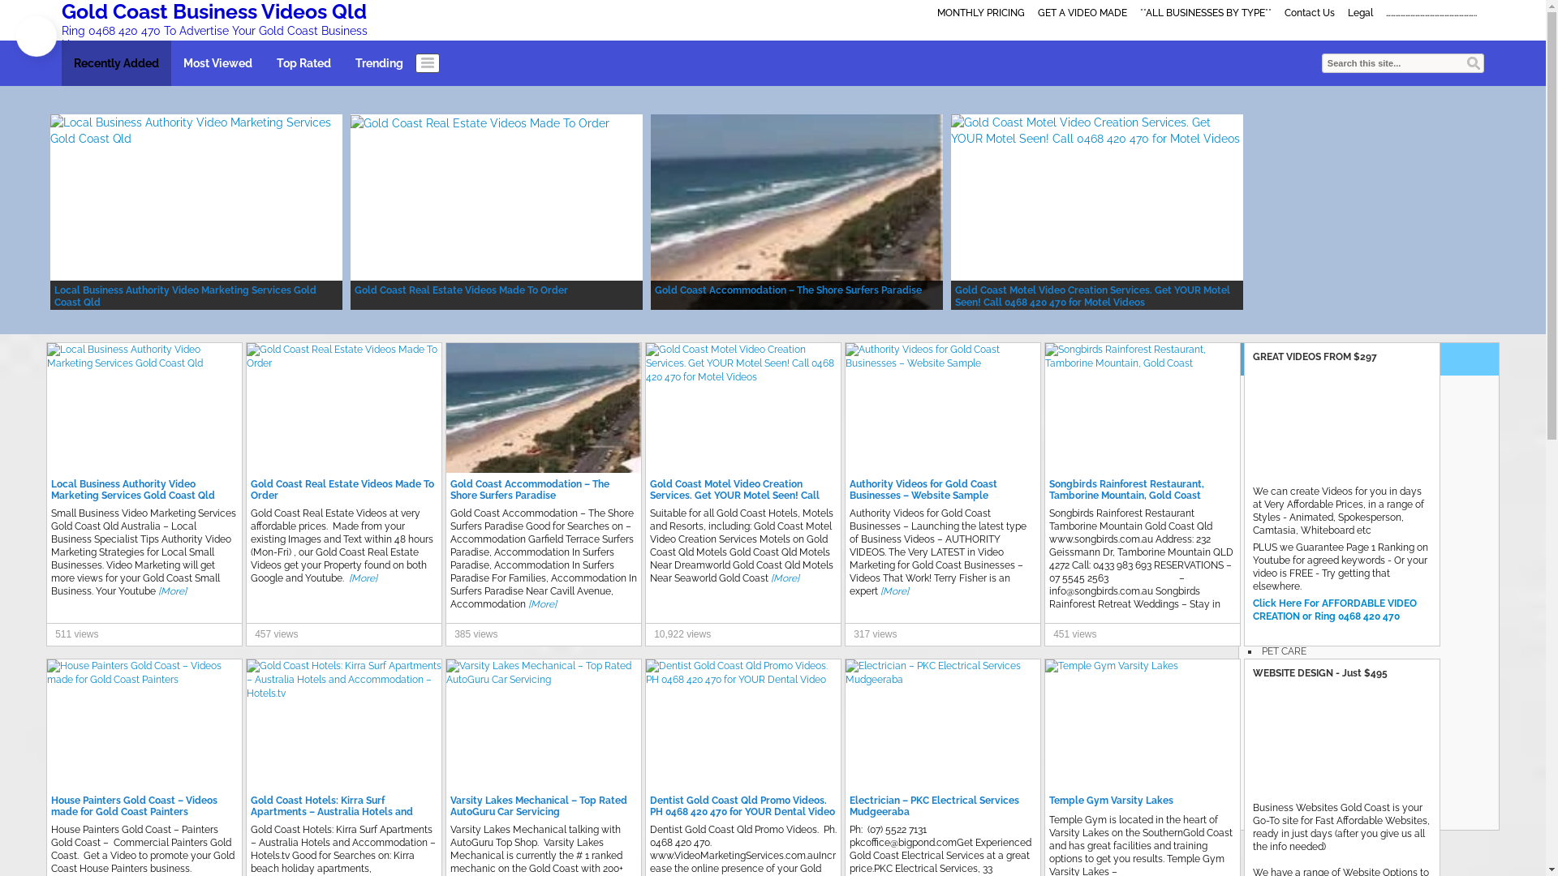 The width and height of the screenshot is (1558, 876). What do you see at coordinates (1295, 530) in the screenshot?
I see `ELECTRICIANS` at bounding box center [1295, 530].